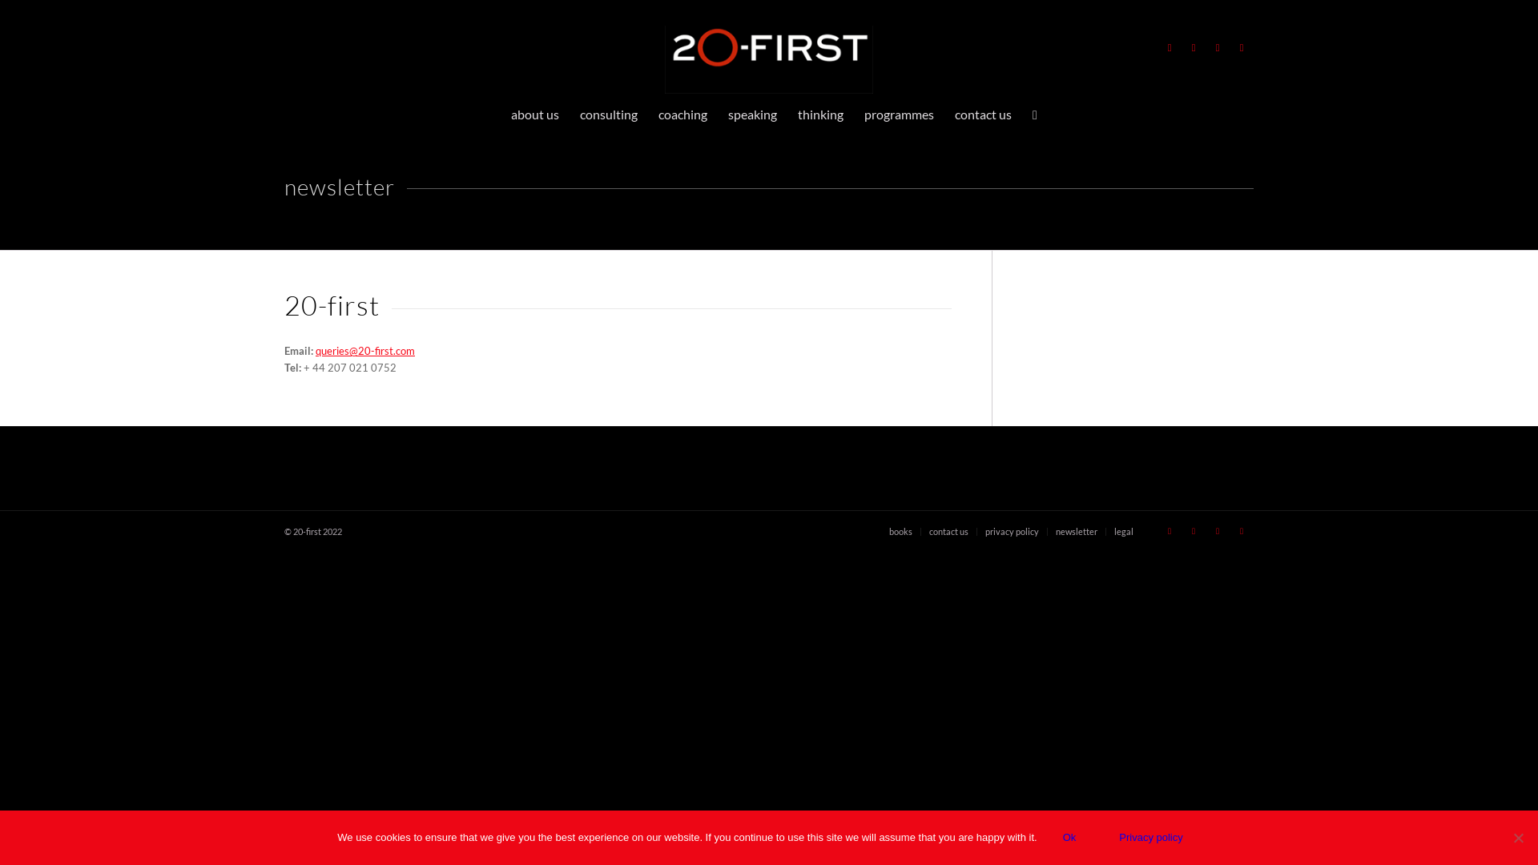  Describe the element at coordinates (900, 532) in the screenshot. I see `books` at that location.